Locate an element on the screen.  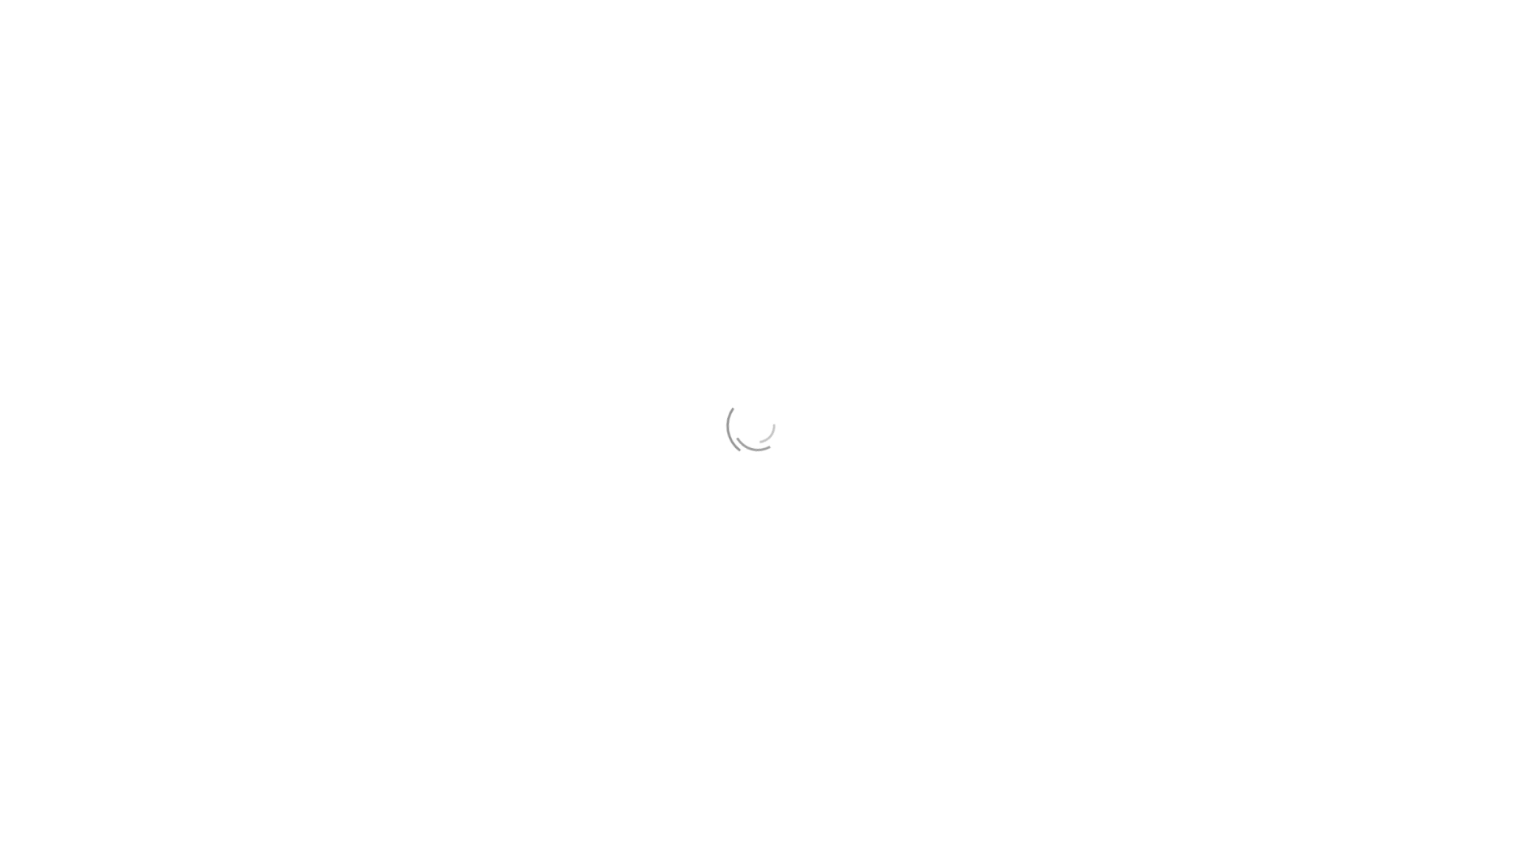
support is located at coordinates (1086, 32).